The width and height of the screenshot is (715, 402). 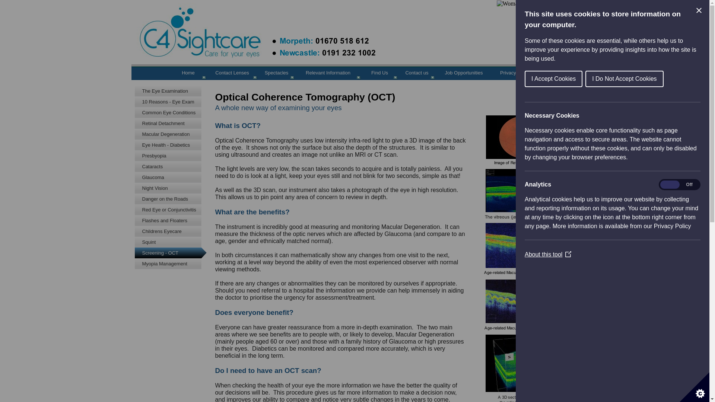 What do you see at coordinates (174, 91) in the screenshot?
I see `The Eye Examination` at bounding box center [174, 91].